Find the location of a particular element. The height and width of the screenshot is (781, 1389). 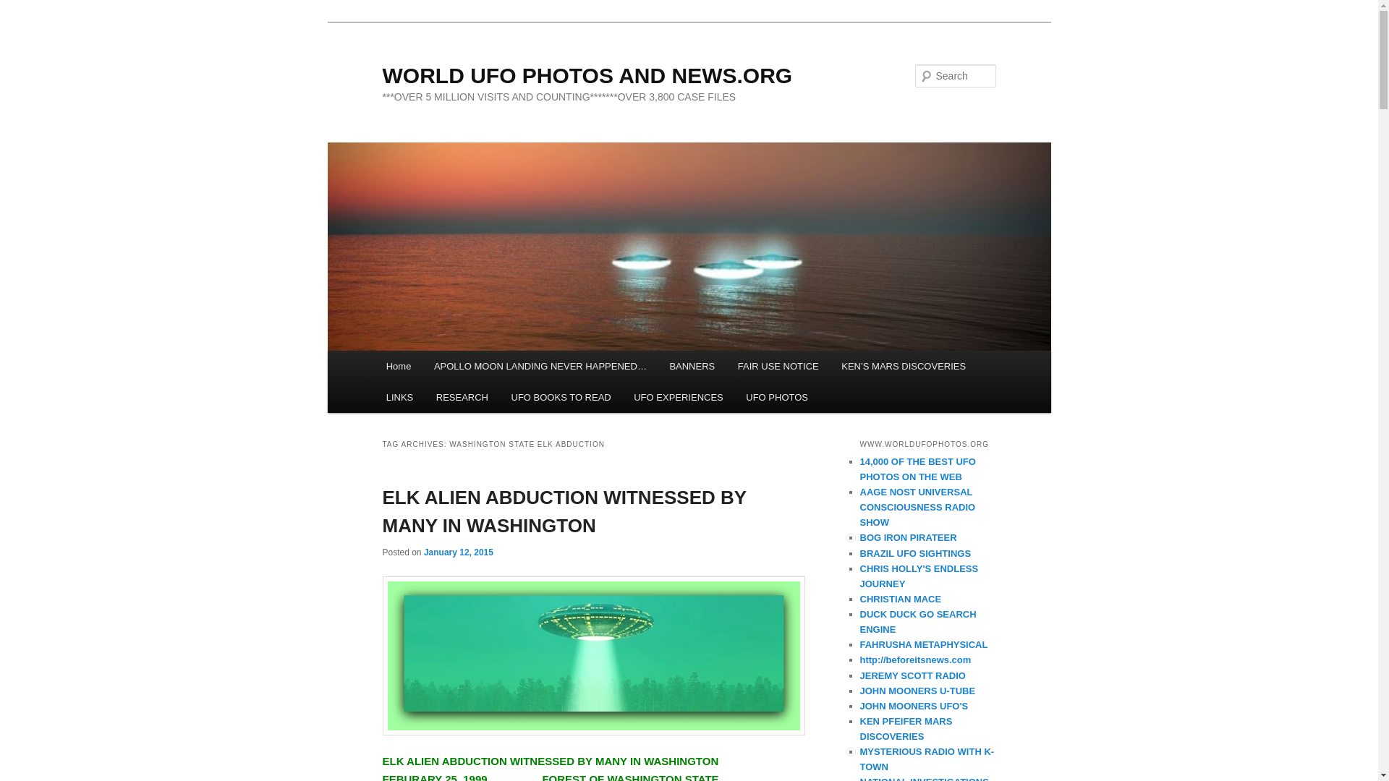

UFO EXPERIENCES is located at coordinates (679, 398).